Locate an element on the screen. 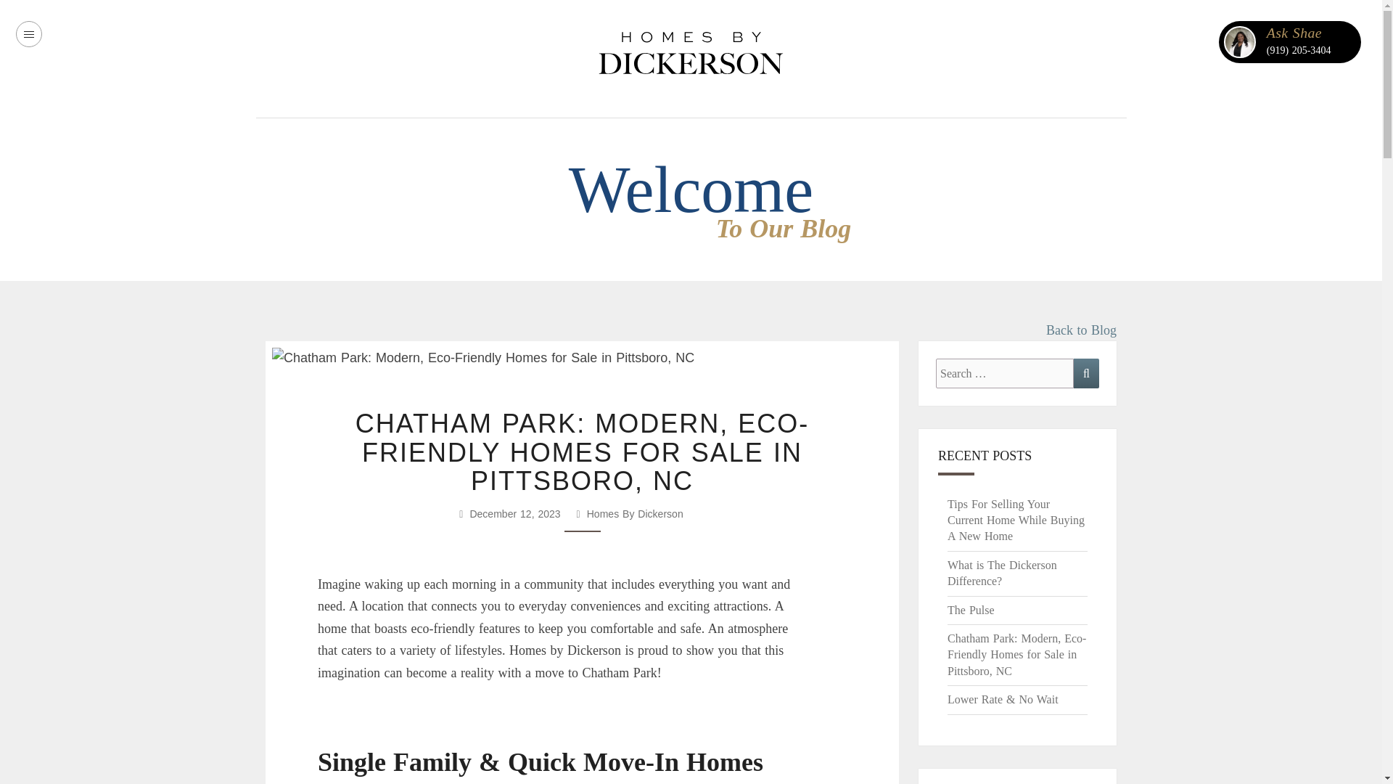  Search for: is located at coordinates (1005, 373).